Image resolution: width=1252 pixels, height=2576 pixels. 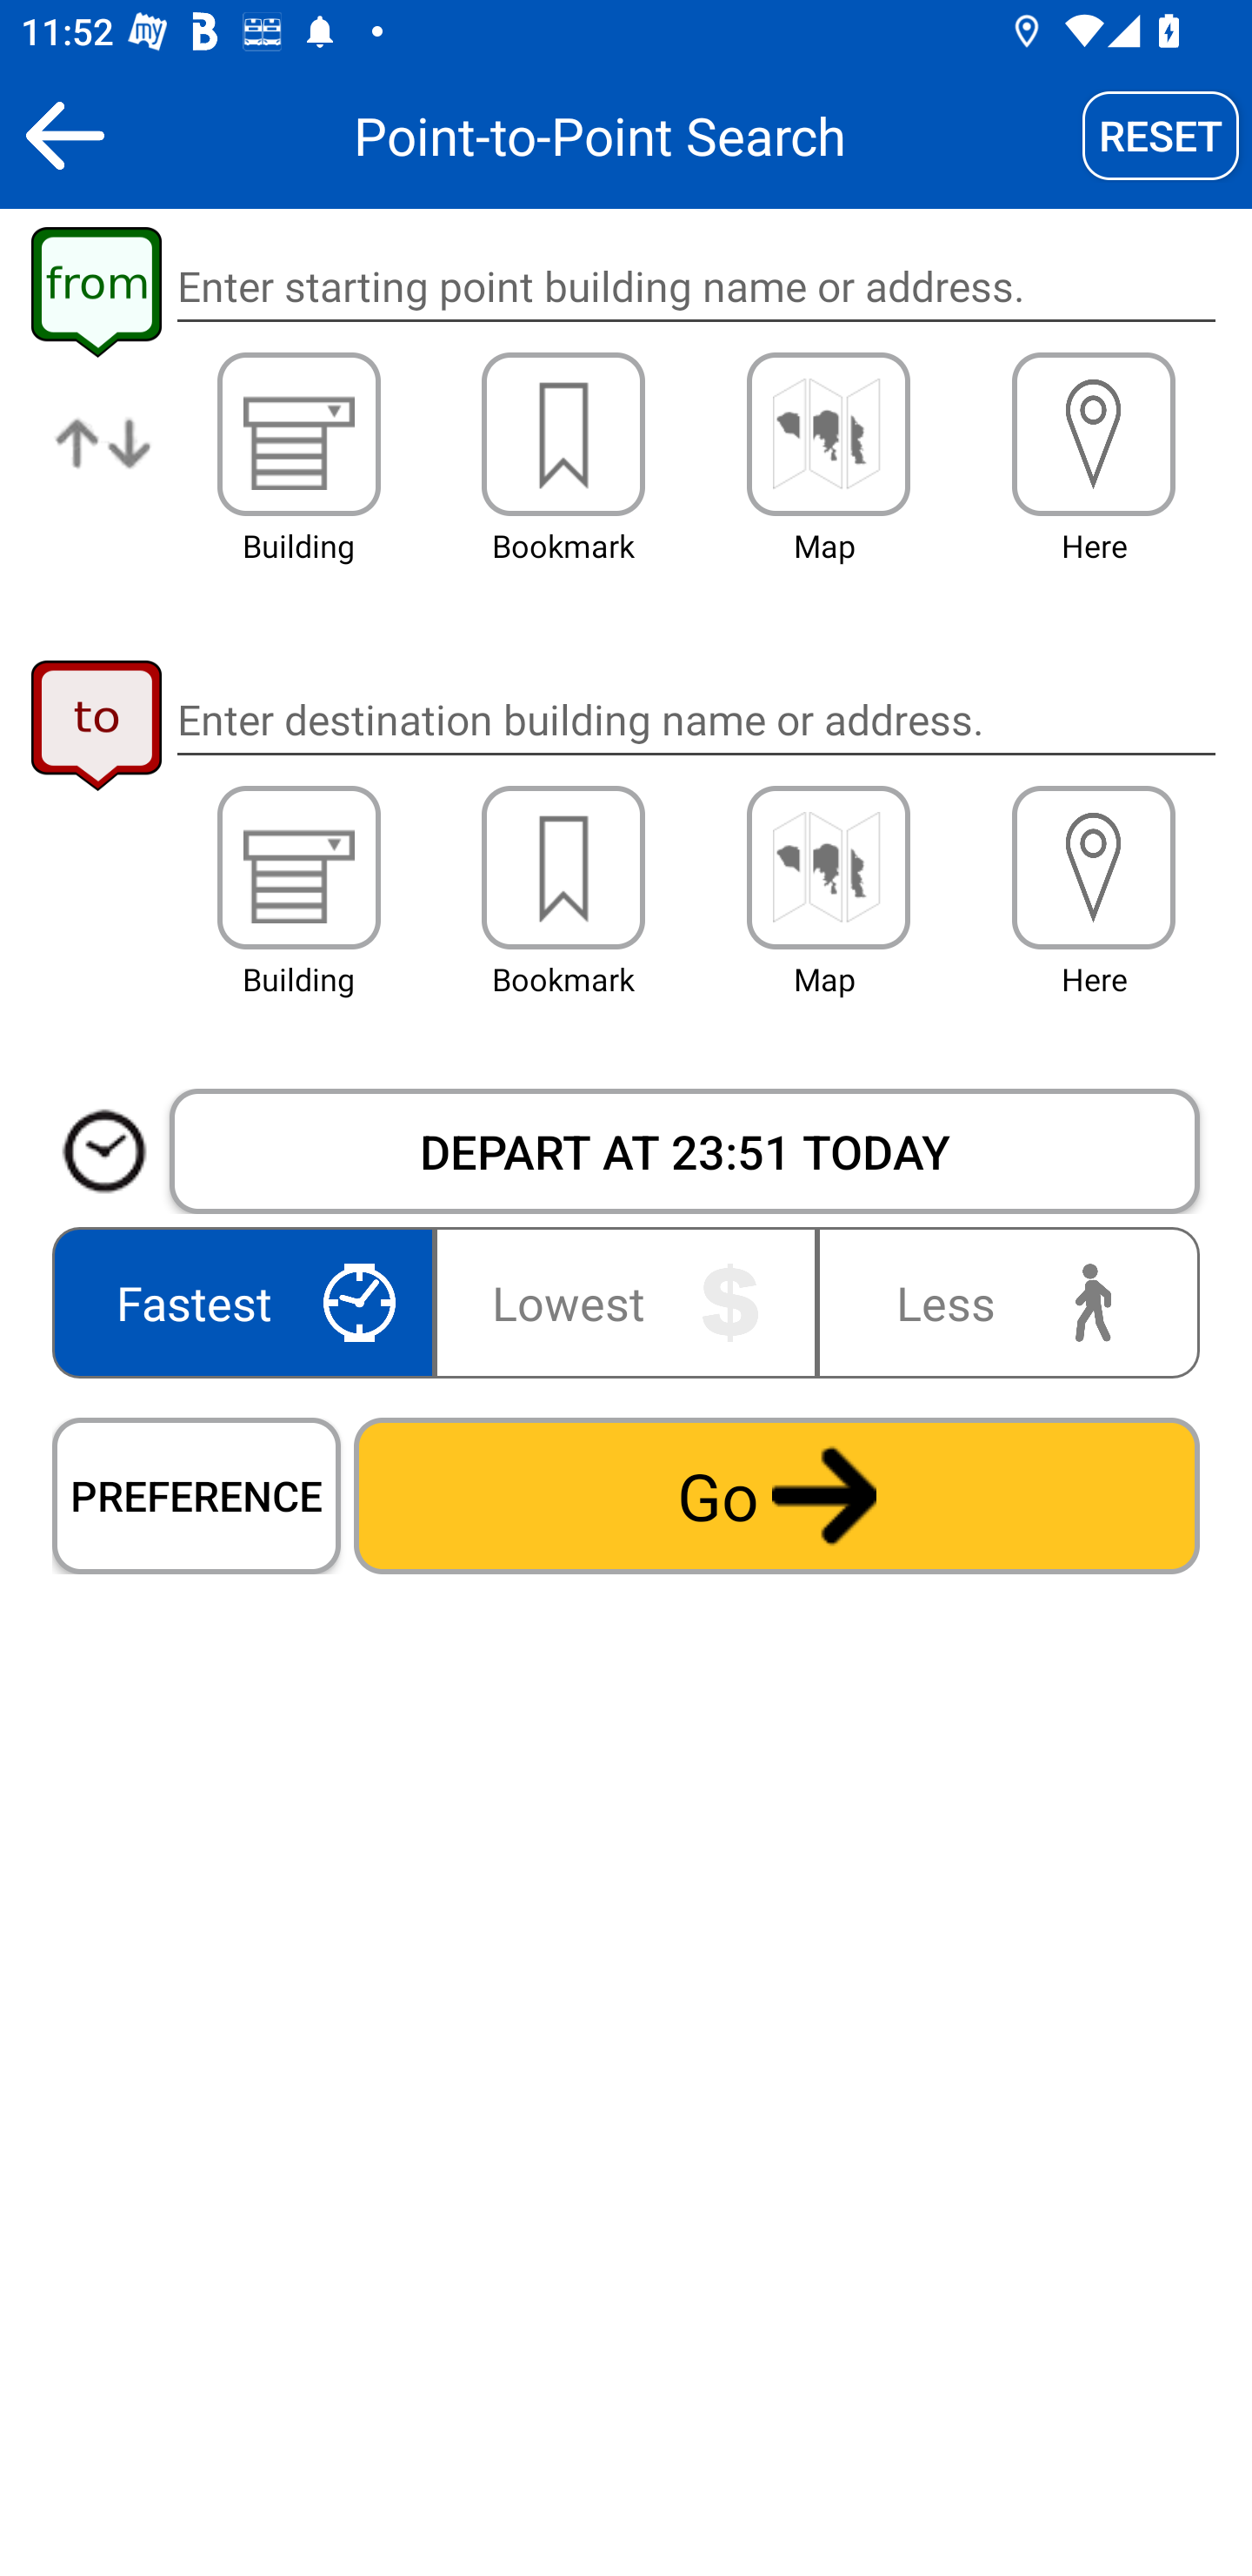 What do you see at coordinates (776, 1495) in the screenshot?
I see `Go` at bounding box center [776, 1495].